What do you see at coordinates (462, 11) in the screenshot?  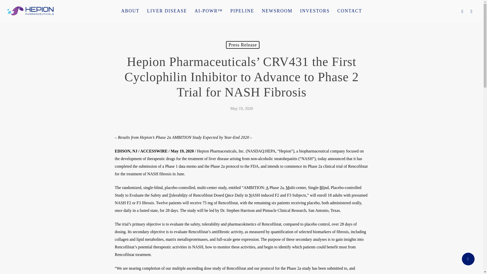 I see `TWITTER` at bounding box center [462, 11].